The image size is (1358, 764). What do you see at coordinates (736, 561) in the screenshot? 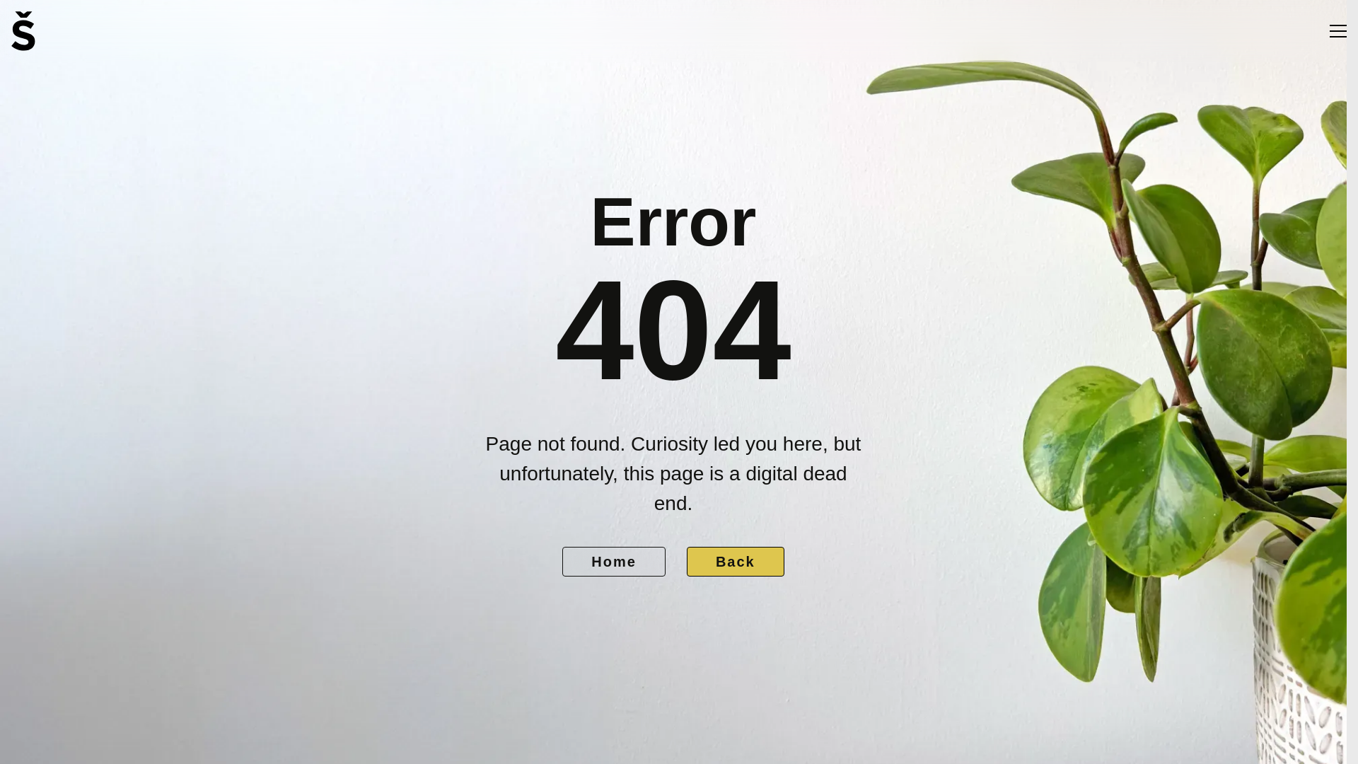
I see `Back` at bounding box center [736, 561].